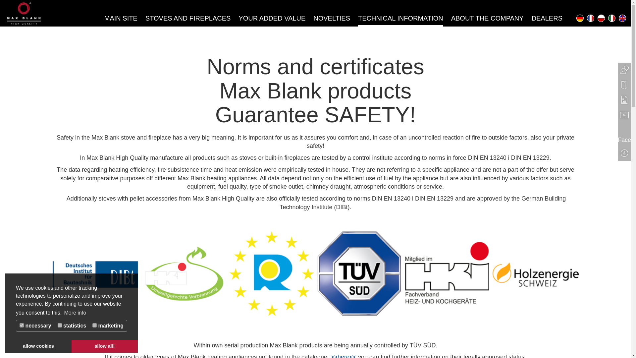 The height and width of the screenshot is (358, 636). What do you see at coordinates (121, 18) in the screenshot?
I see `MAIN SITE` at bounding box center [121, 18].